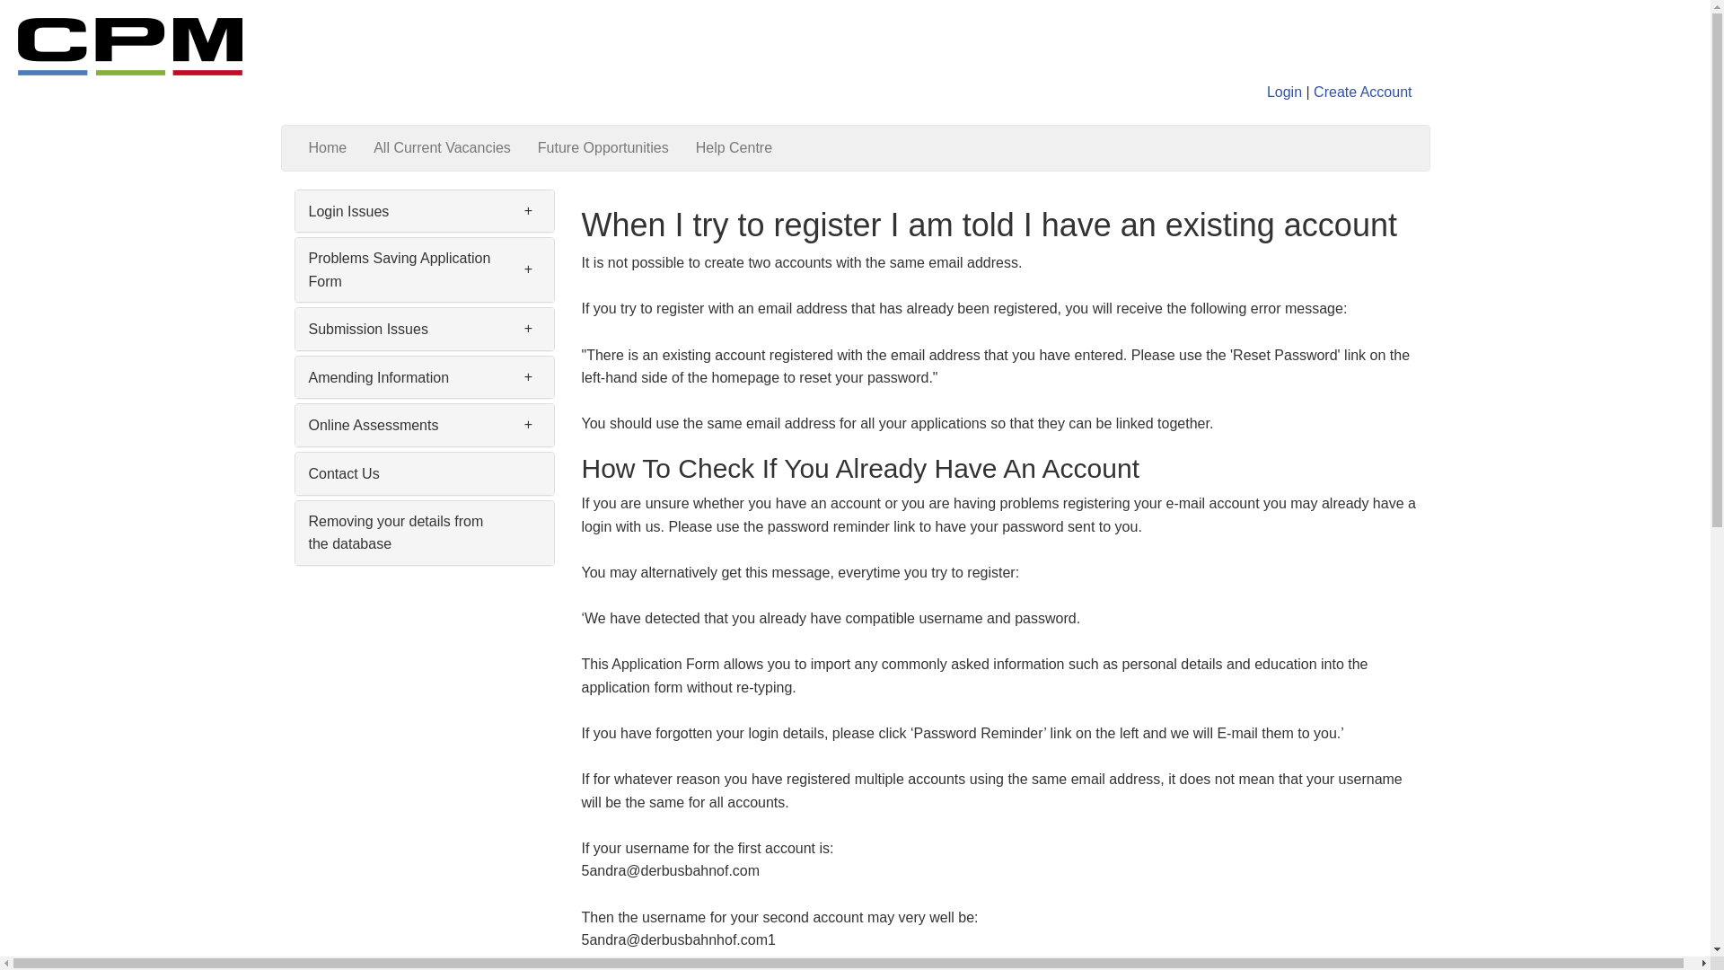 This screenshot has width=1724, height=970. What do you see at coordinates (396, 533) in the screenshot?
I see `Removing your details from the database` at bounding box center [396, 533].